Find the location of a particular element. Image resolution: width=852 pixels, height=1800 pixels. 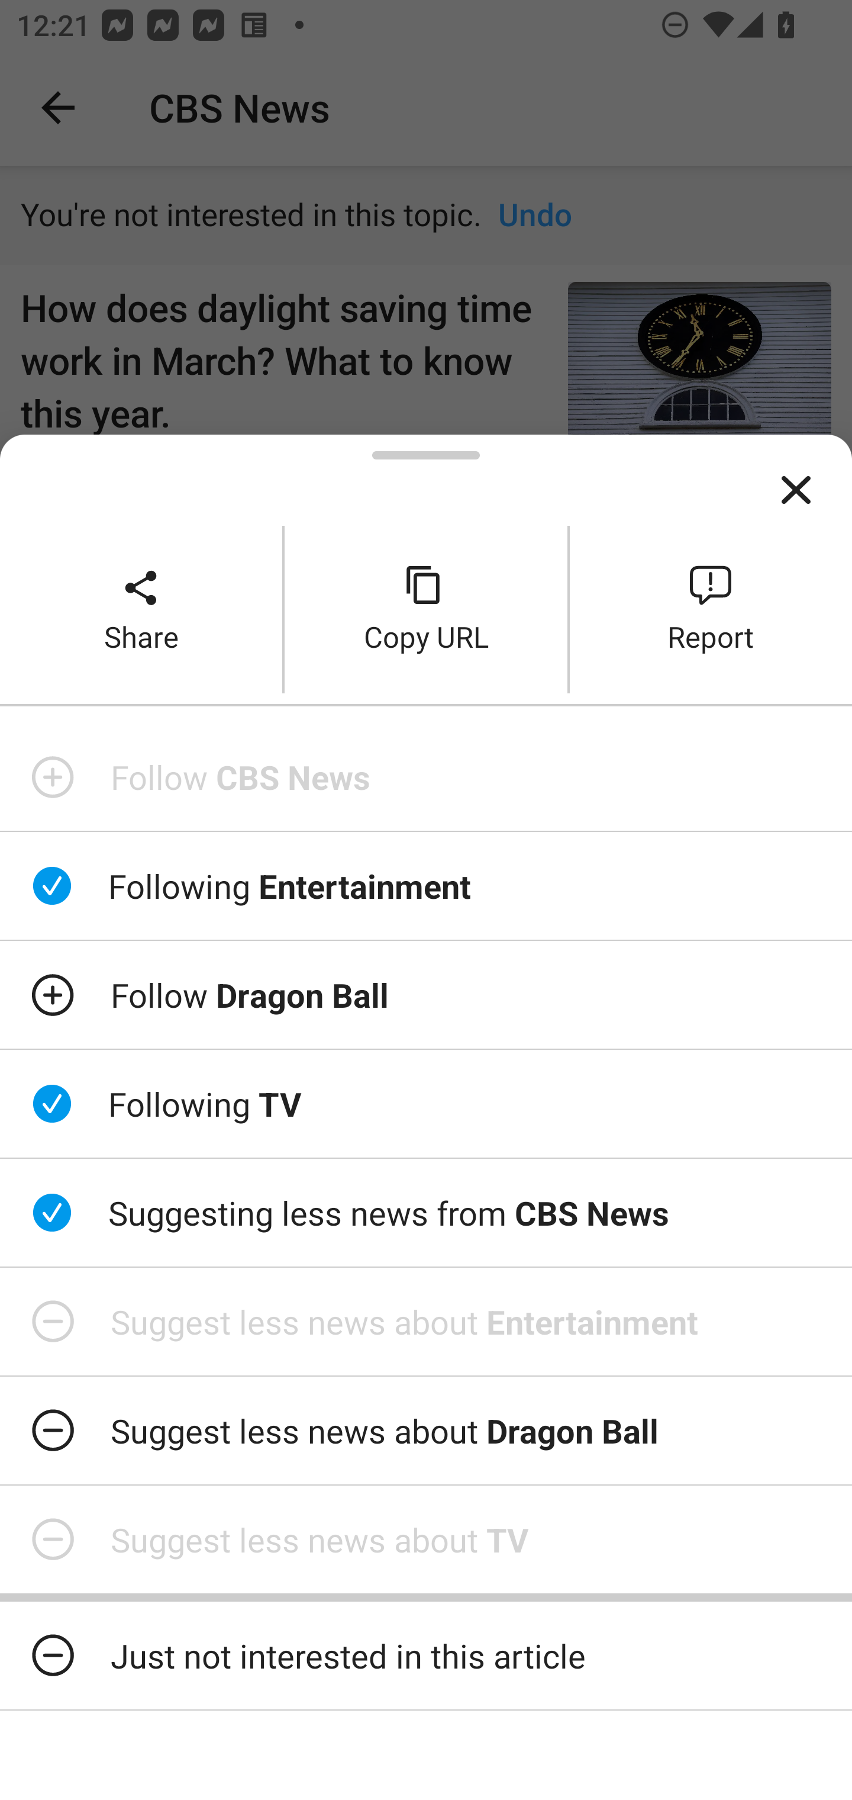

Follow Dragon Ball  is located at coordinates (426, 995).